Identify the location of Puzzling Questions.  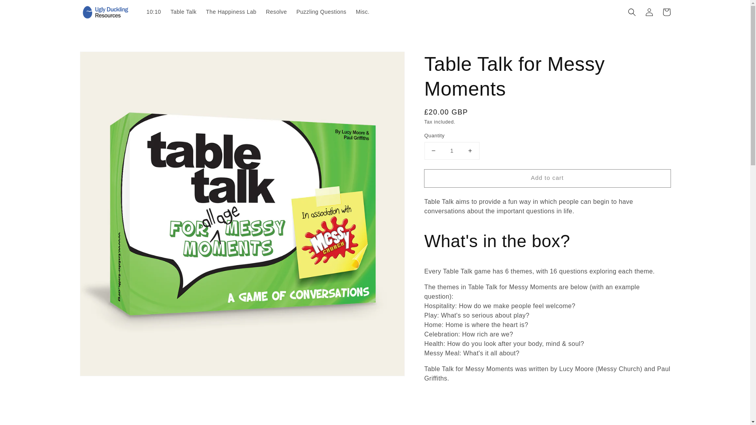
(321, 11).